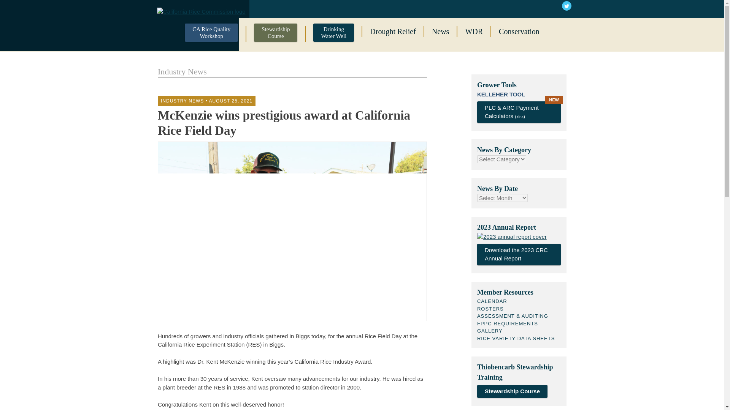 The width and height of the screenshot is (730, 410). What do you see at coordinates (490, 308) in the screenshot?
I see `Drought Relief` at bounding box center [490, 308].